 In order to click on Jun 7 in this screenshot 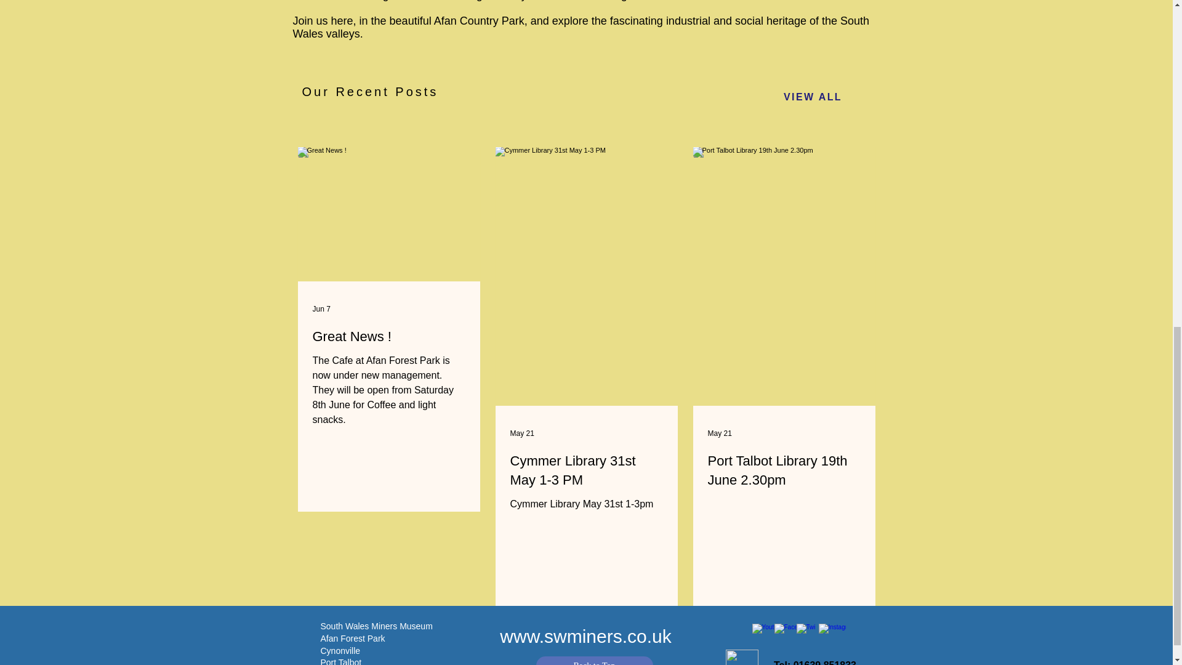, I will do `click(321, 308)`.